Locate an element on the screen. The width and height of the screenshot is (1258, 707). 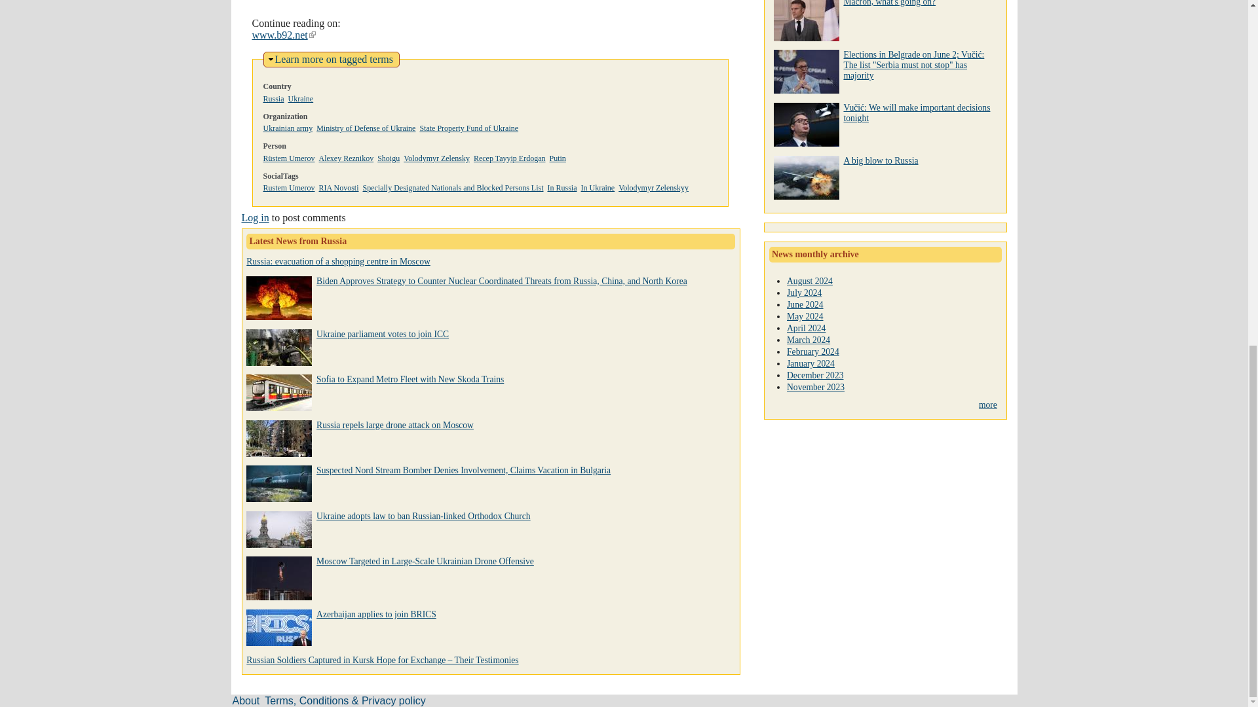
Recep Tayyip Erdogan is located at coordinates (510, 158).